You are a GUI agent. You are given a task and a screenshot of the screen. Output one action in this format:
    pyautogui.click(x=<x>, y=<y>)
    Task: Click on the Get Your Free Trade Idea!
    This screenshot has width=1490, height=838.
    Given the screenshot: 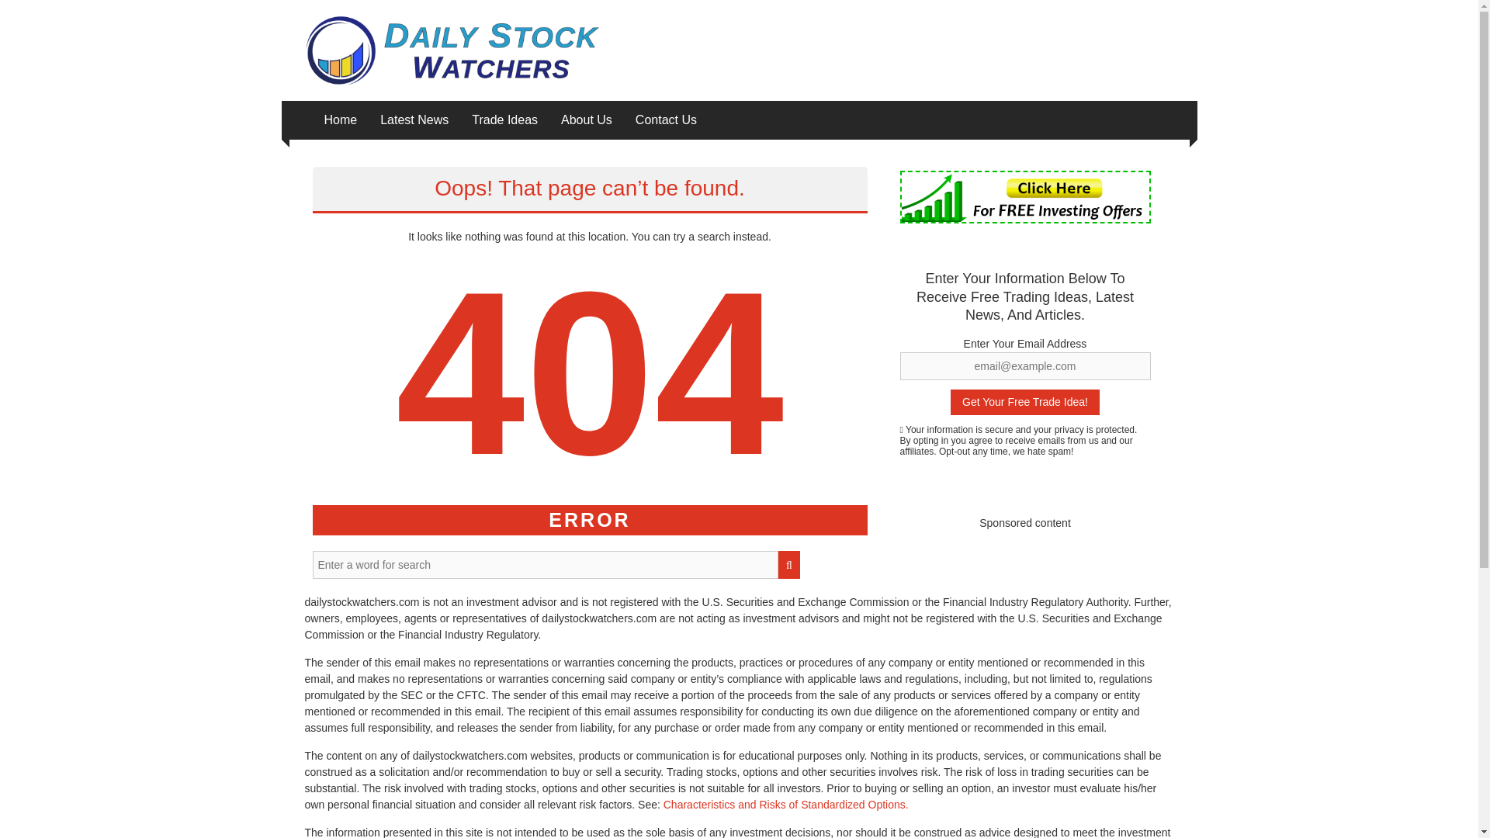 What is the action you would take?
    pyautogui.click(x=1024, y=402)
    